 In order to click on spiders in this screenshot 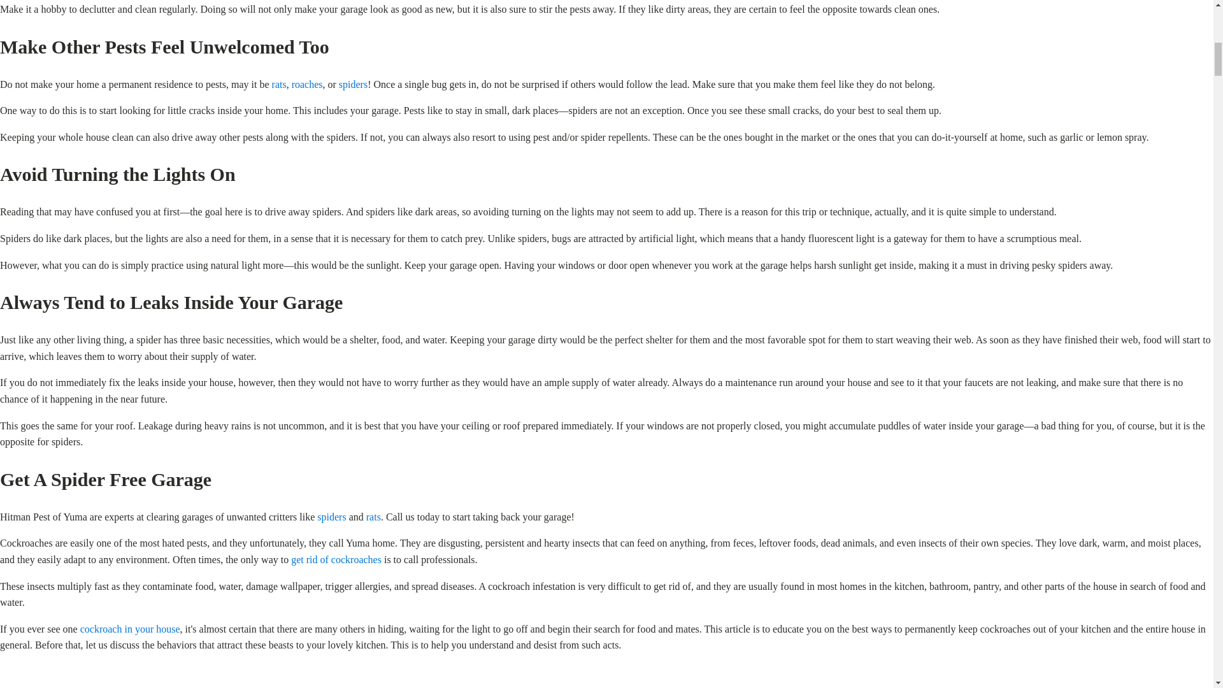, I will do `click(353, 84)`.